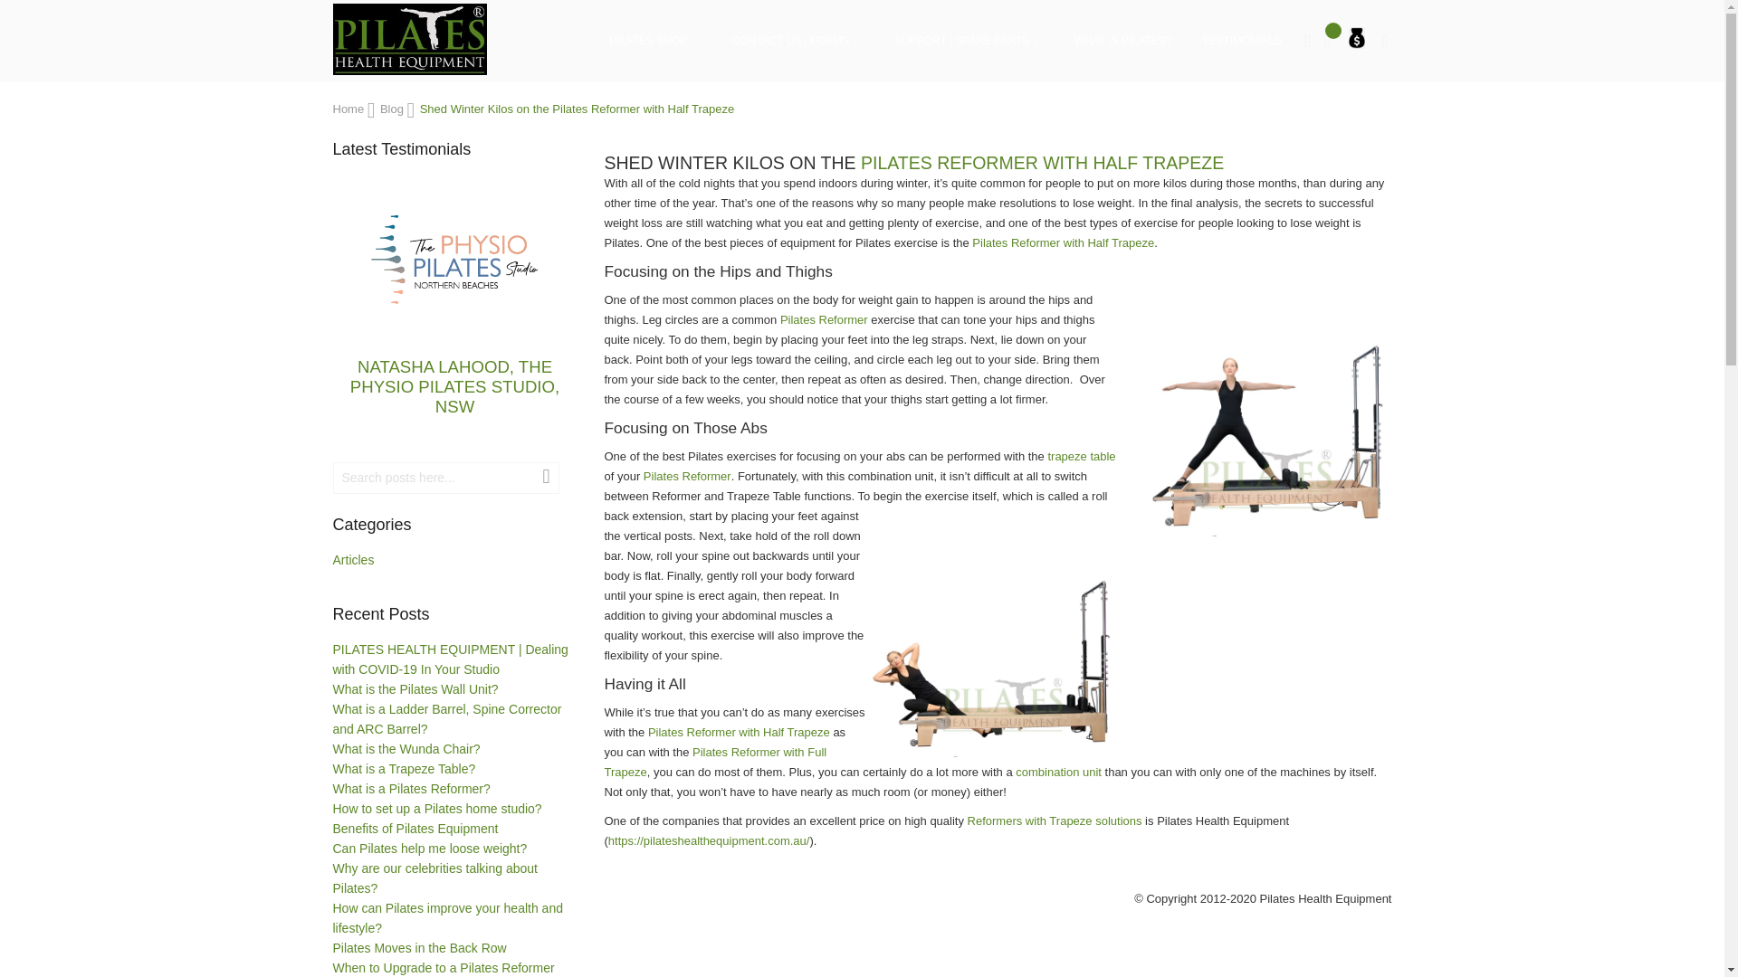  What do you see at coordinates (661, 40) in the screenshot?
I see `PILATES SHOP` at bounding box center [661, 40].